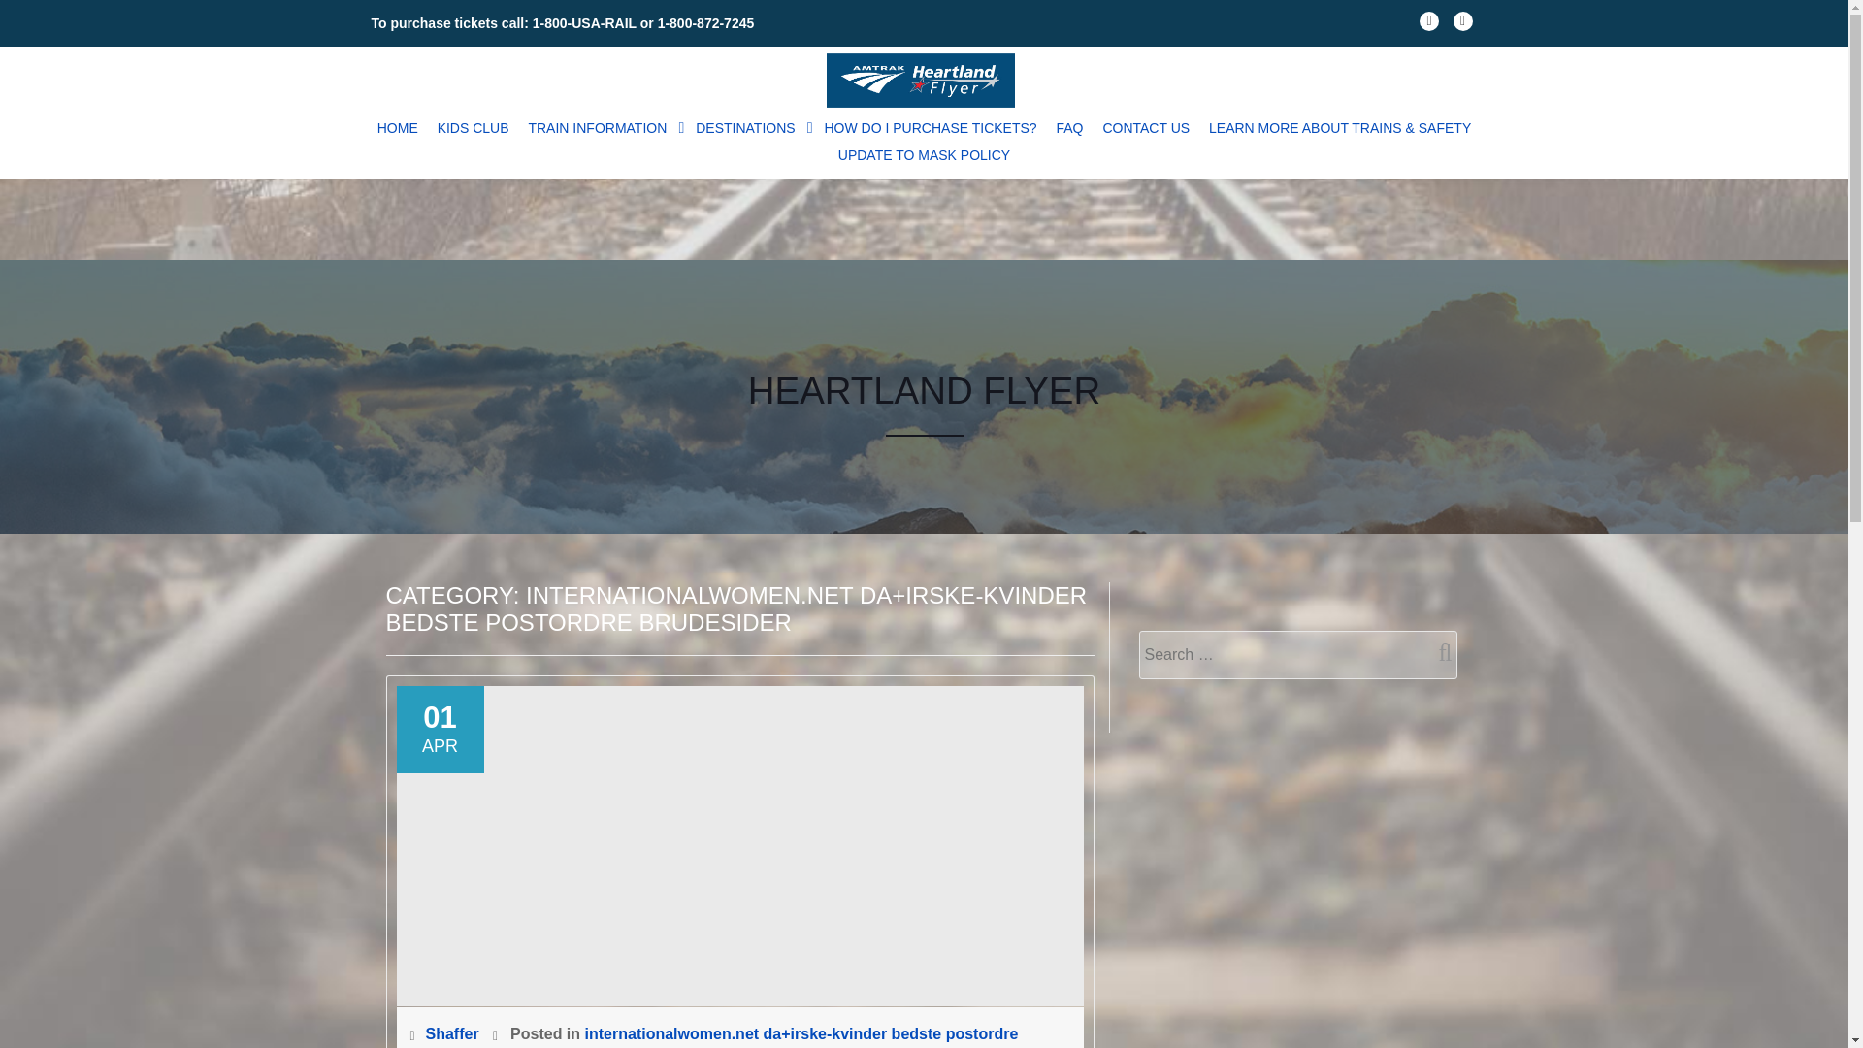  Describe the element at coordinates (602, 127) in the screenshot. I see `TRAIN INFORMATION` at that location.